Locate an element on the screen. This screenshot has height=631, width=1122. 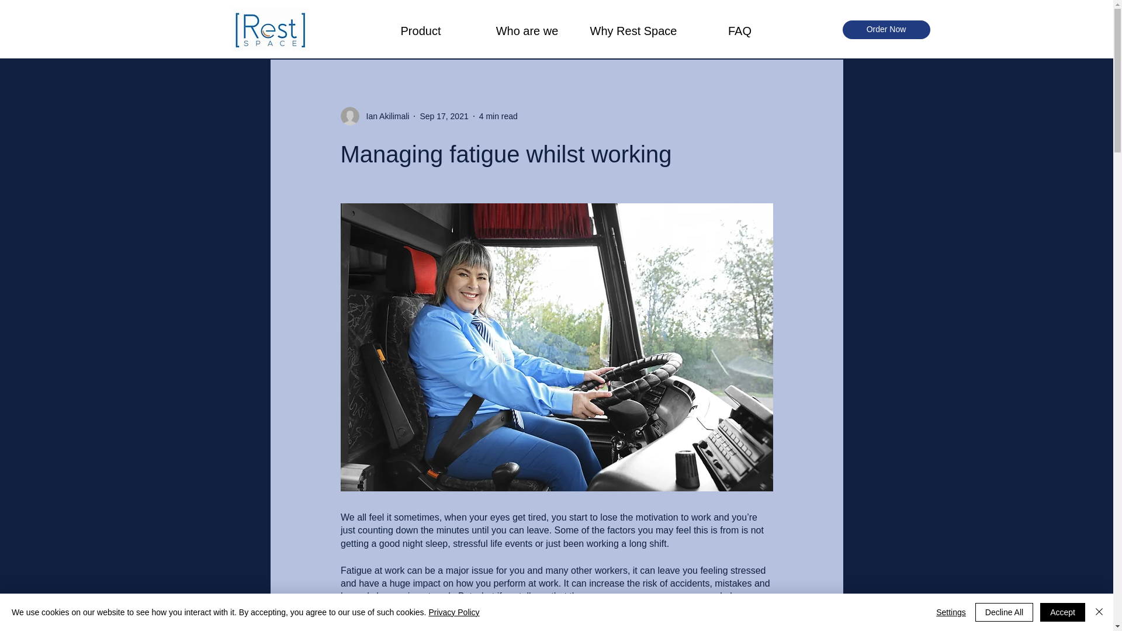
Why Rest Space is located at coordinates (633, 29).